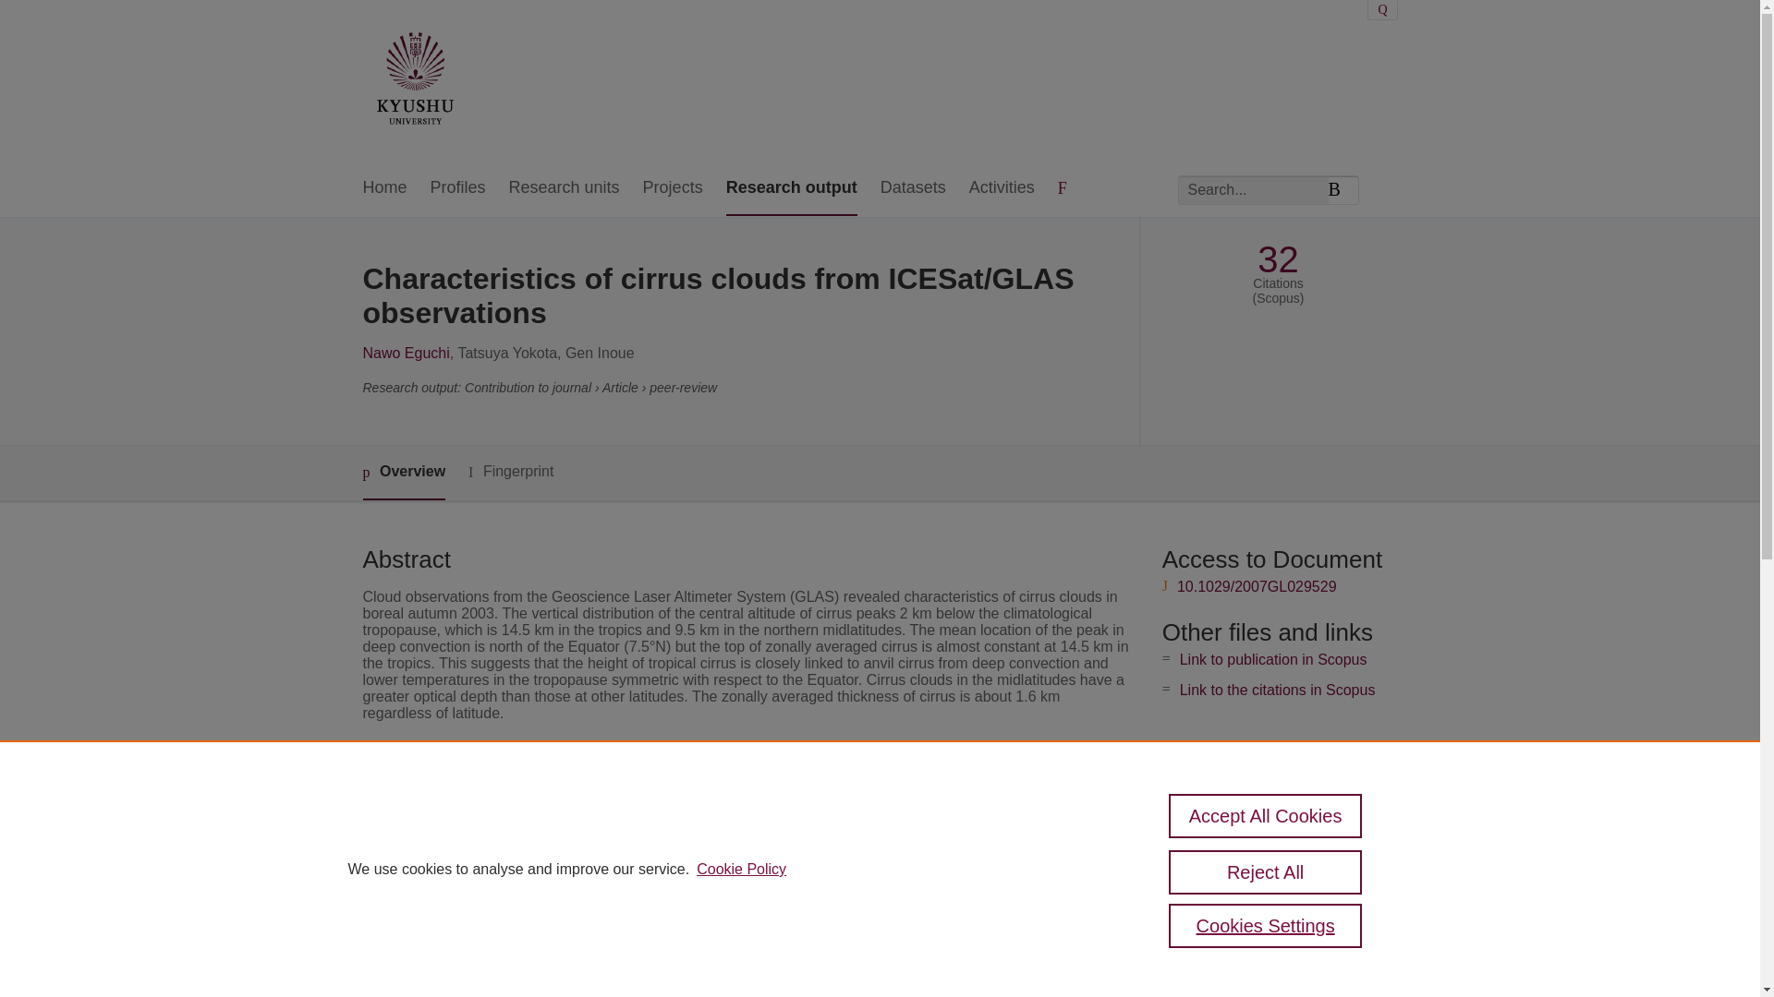  I want to click on Link to the citations in Scopus, so click(1277, 690).